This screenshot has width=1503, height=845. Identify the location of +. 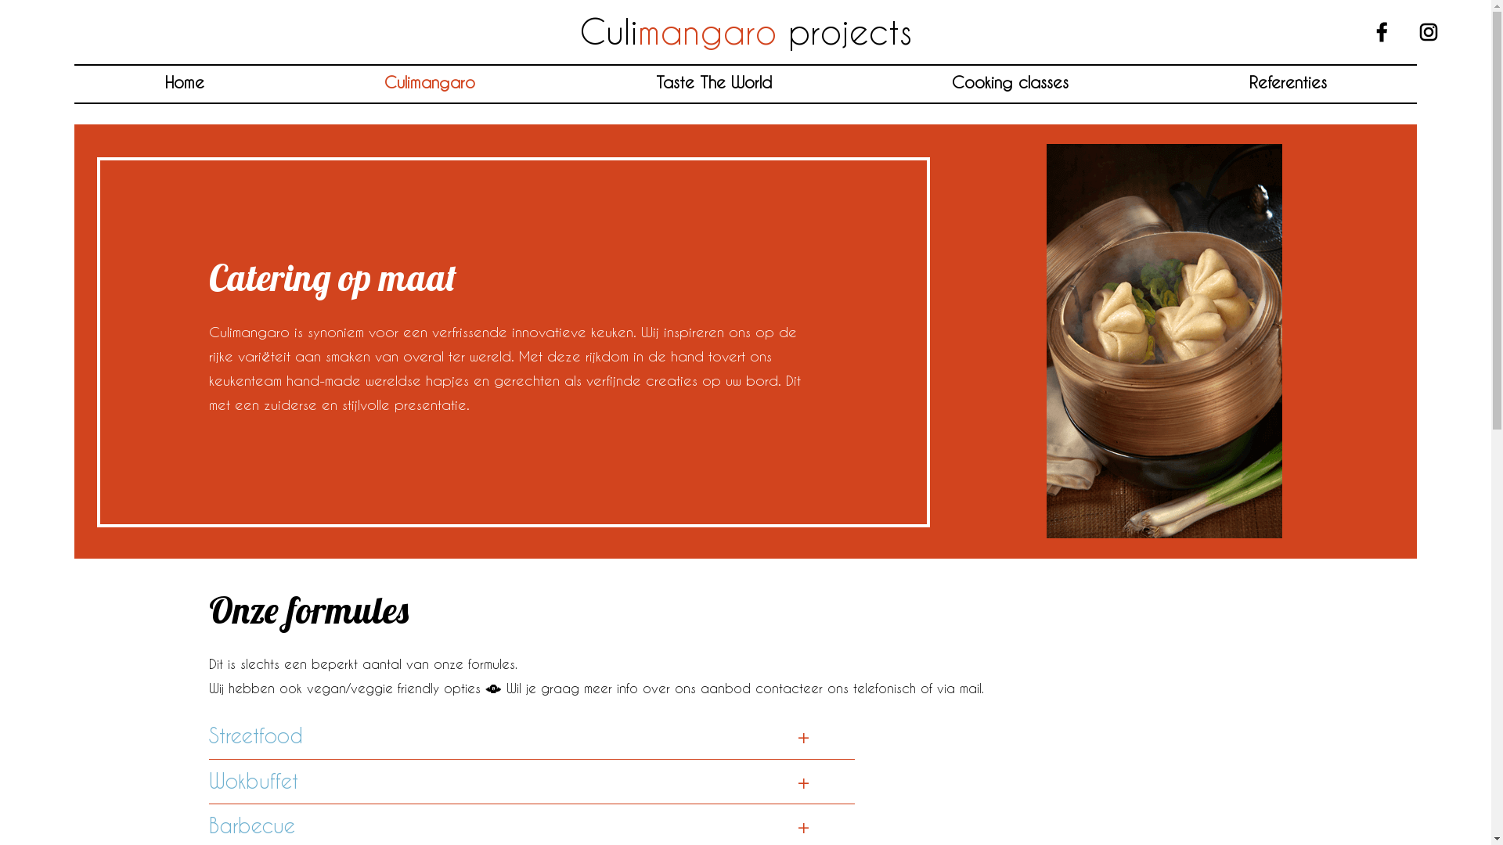
(803, 826).